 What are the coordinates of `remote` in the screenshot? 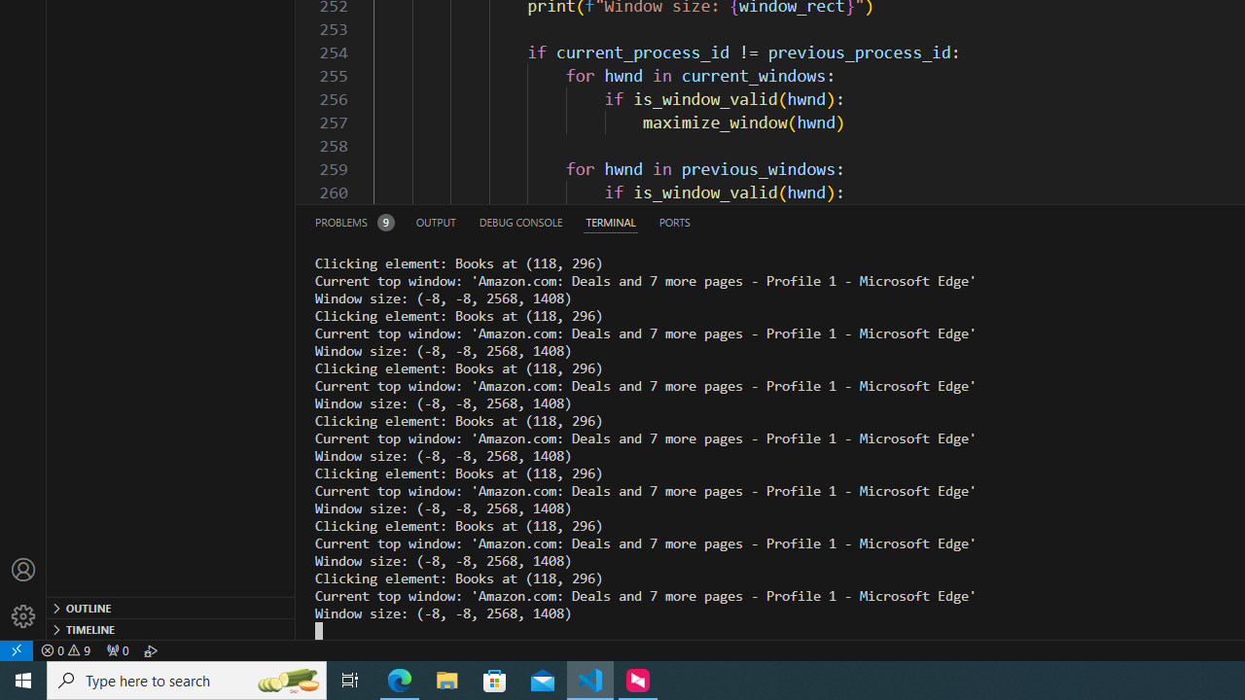 It's located at (17, 649).